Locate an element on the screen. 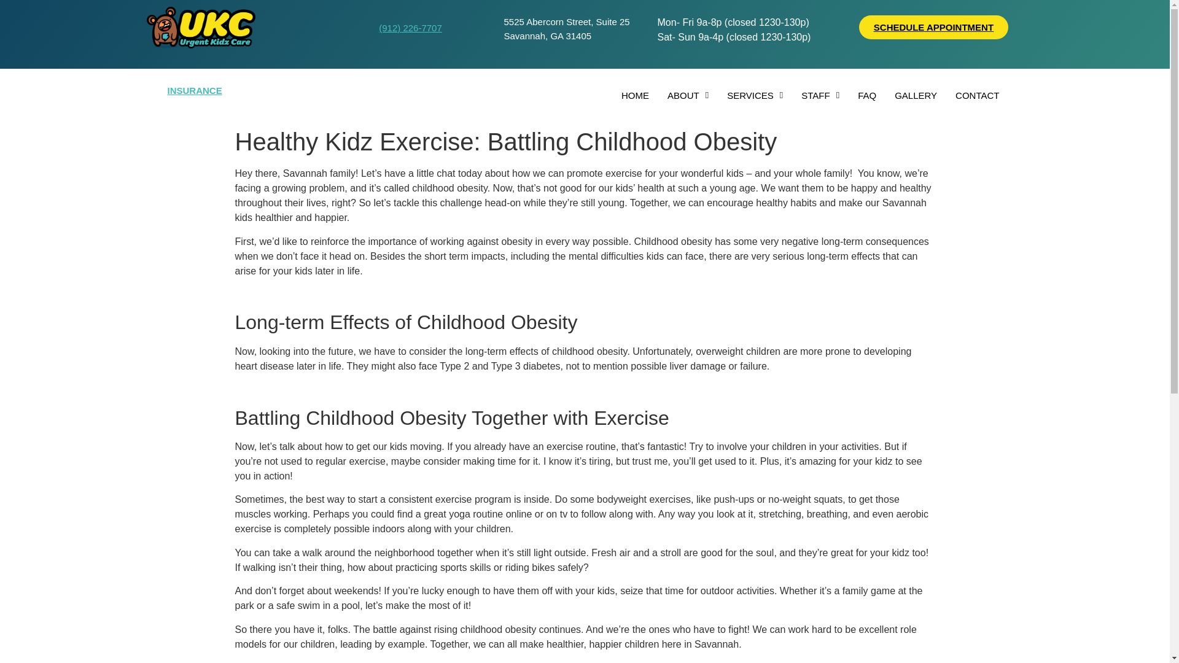 The image size is (1179, 663). FAQ is located at coordinates (867, 96).